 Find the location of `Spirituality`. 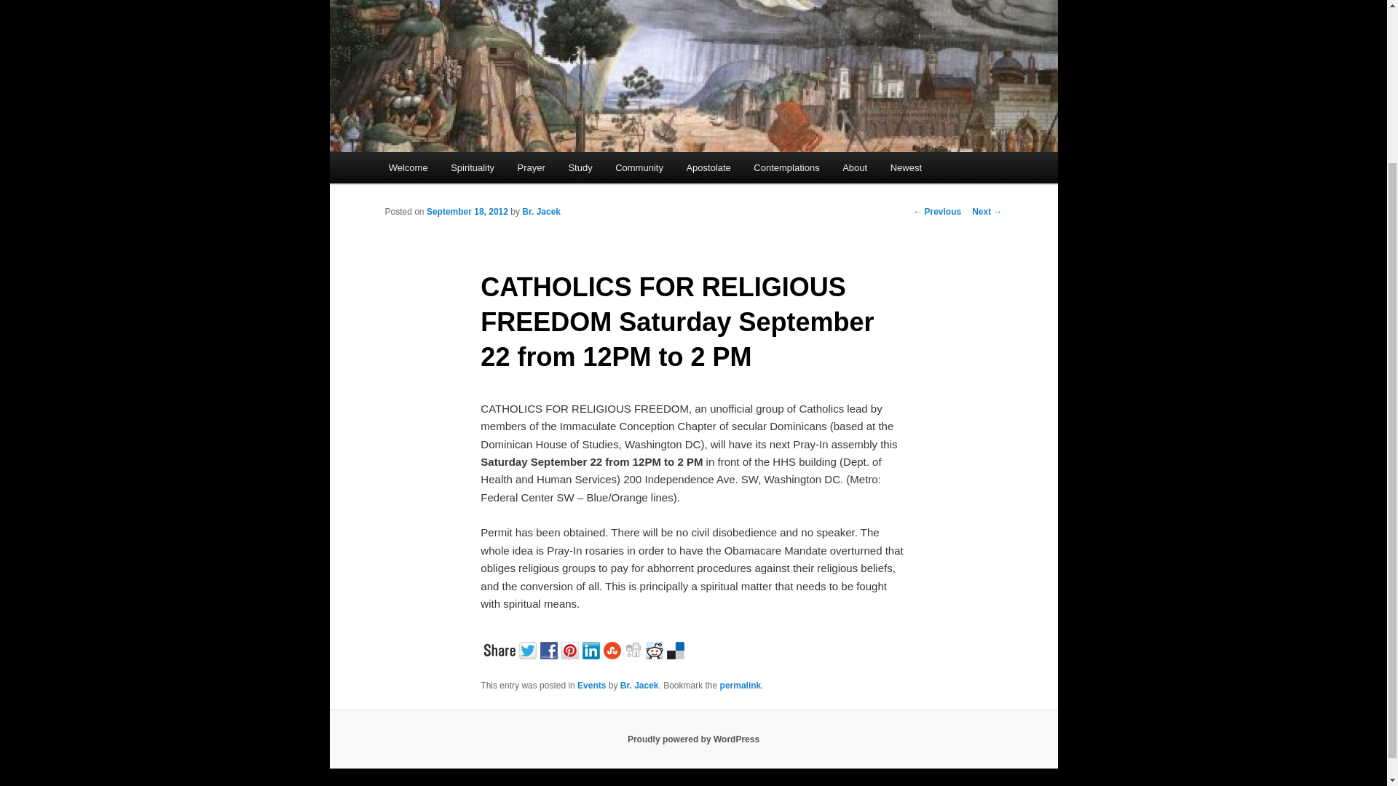

Spirituality is located at coordinates (472, 167).